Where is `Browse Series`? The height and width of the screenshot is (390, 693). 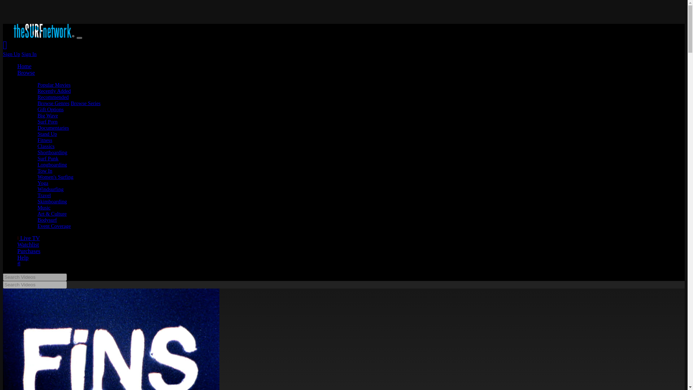 Browse Series is located at coordinates (85, 103).